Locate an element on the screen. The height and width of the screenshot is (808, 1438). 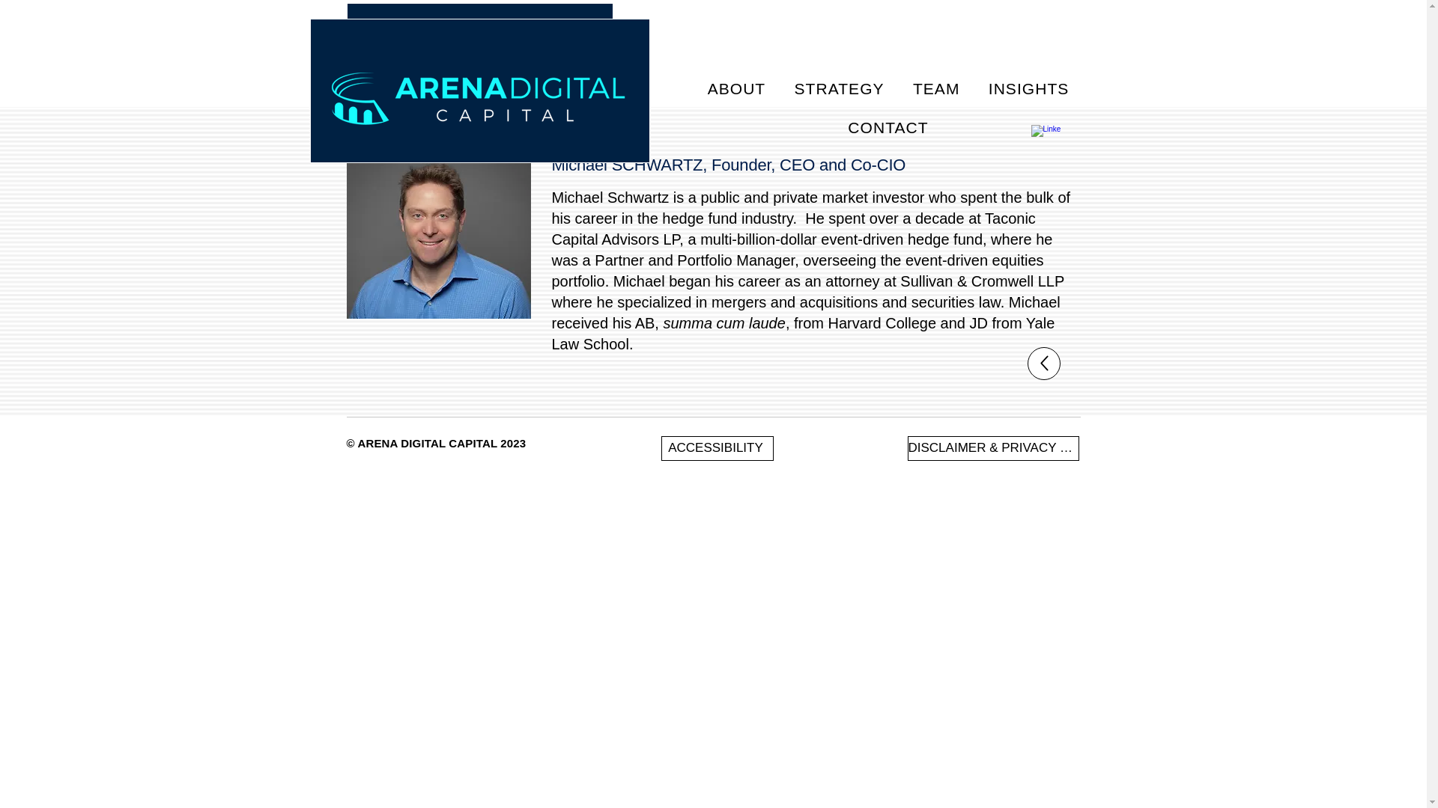
TEAM is located at coordinates (936, 89).